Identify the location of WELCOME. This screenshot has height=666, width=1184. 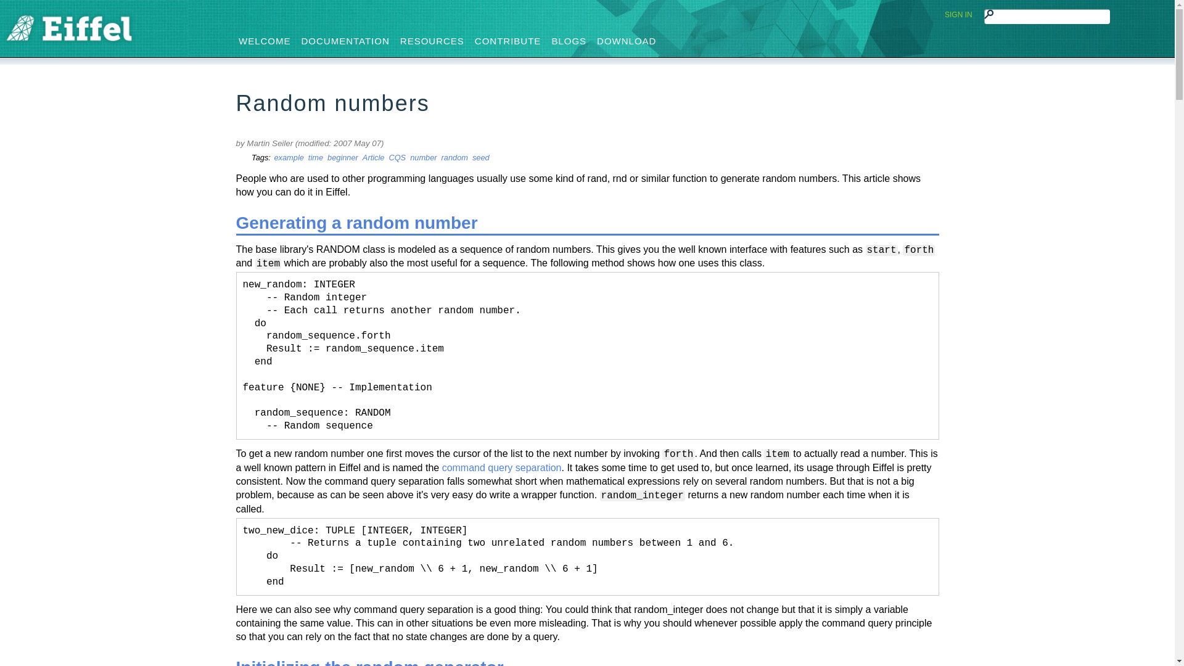
(265, 41).